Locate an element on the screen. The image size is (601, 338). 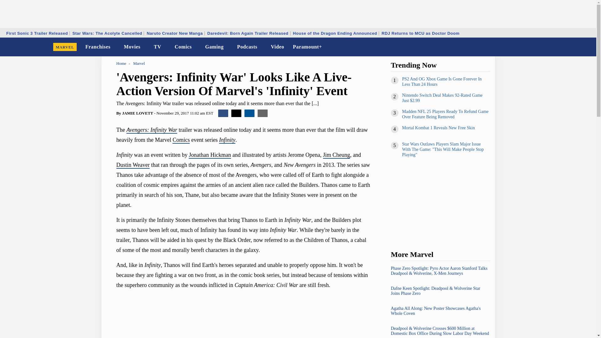
Search is located at coordinates (587, 47).